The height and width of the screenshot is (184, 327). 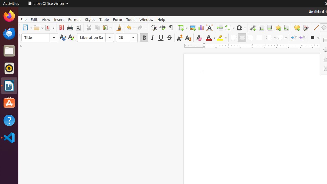 What do you see at coordinates (161, 38) in the screenshot?
I see `Underline` at bounding box center [161, 38].